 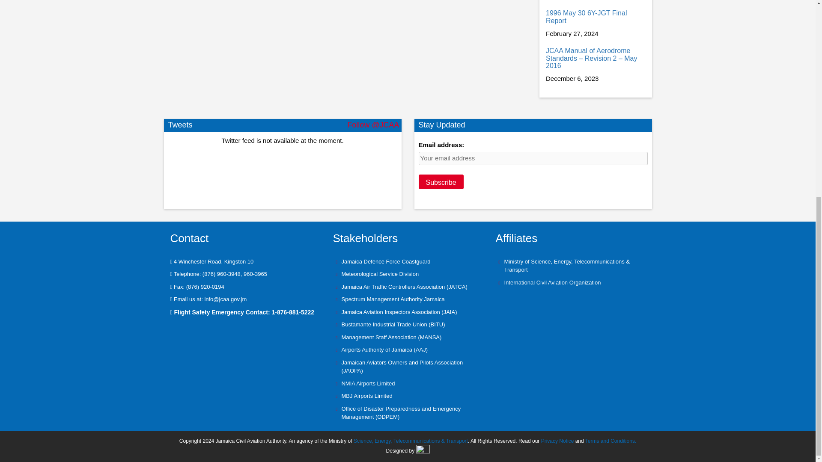 I want to click on Subscribe, so click(x=441, y=181).